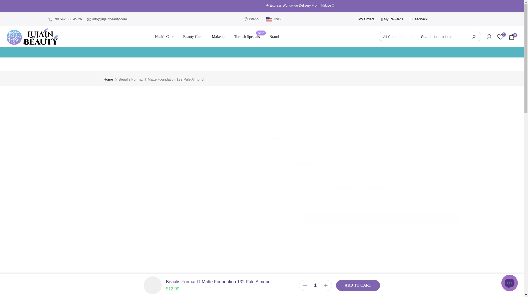 This screenshot has width=528, height=297. I want to click on 1, so click(315, 285).